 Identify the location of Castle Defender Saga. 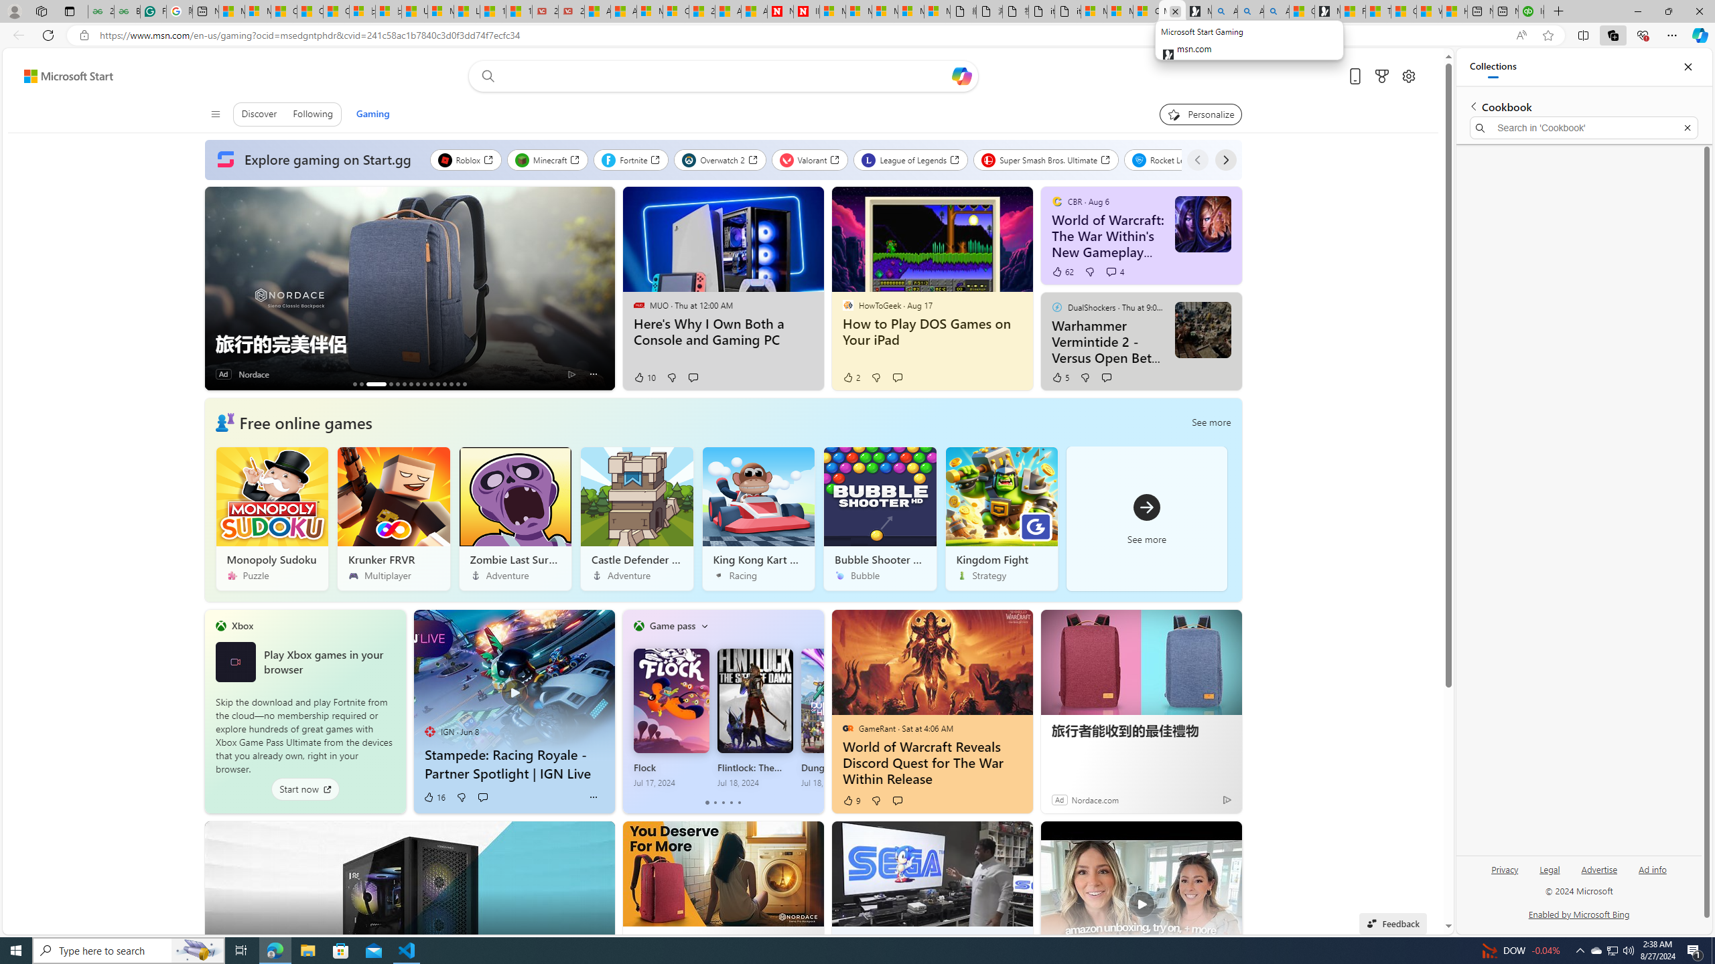
(636, 518).